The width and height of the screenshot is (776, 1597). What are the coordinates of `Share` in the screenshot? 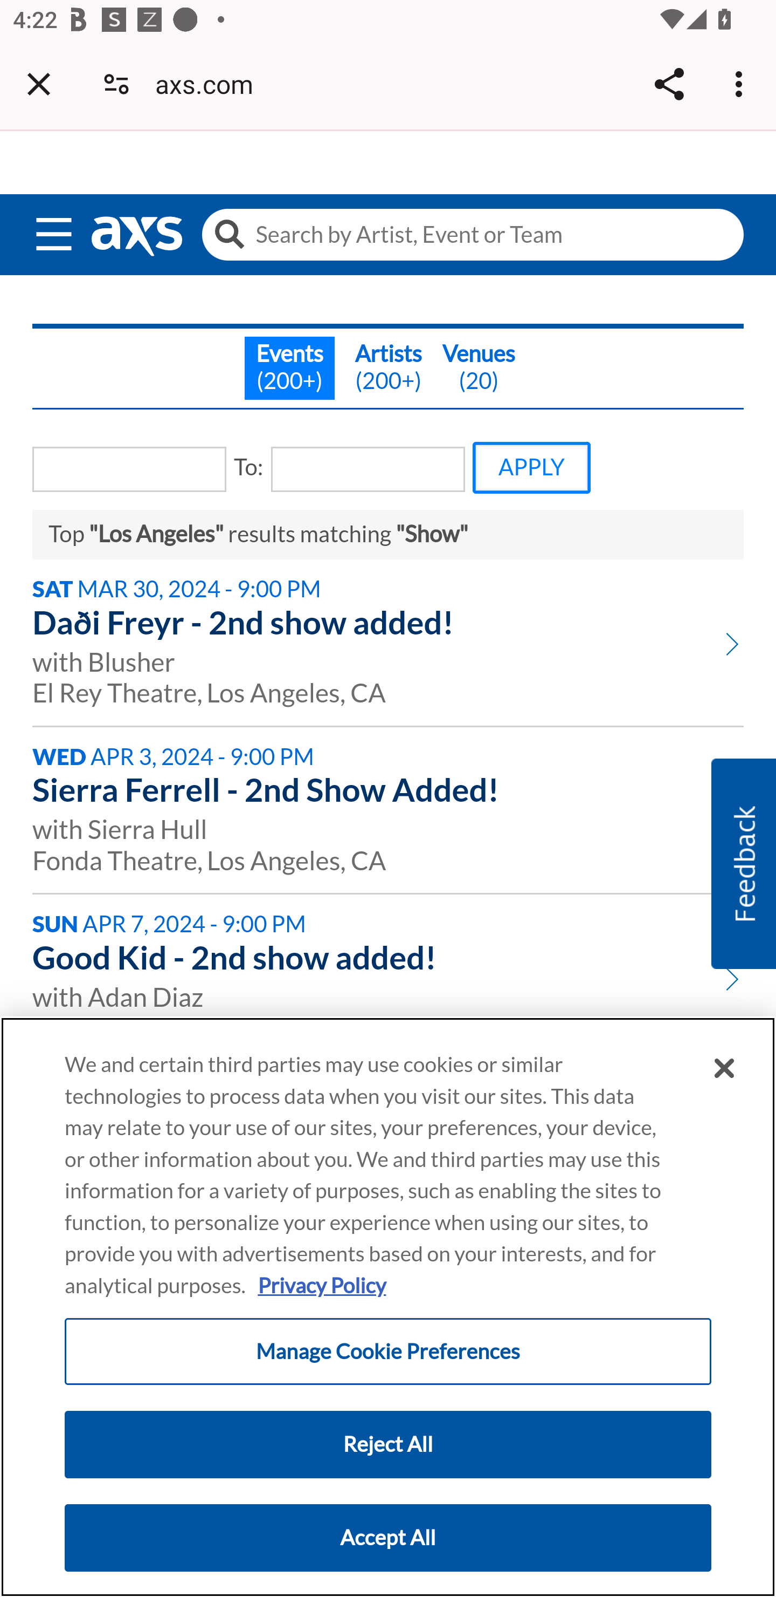 It's located at (669, 84).